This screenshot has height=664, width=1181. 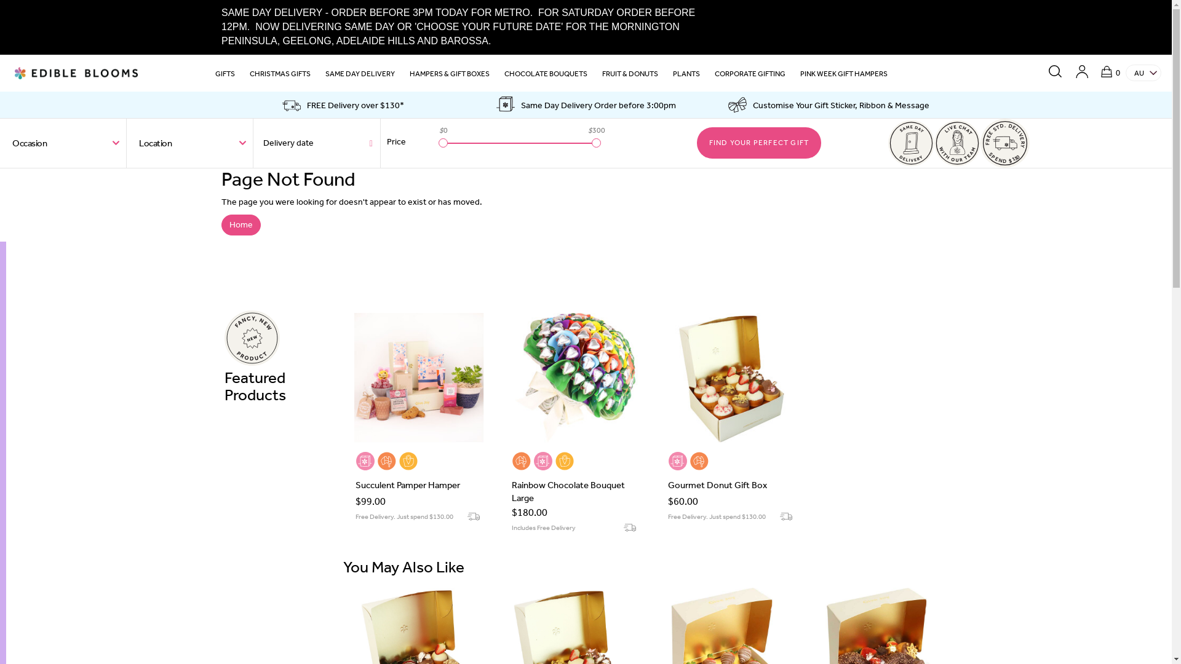 What do you see at coordinates (750, 76) in the screenshot?
I see `CORPORATE GIFTING` at bounding box center [750, 76].